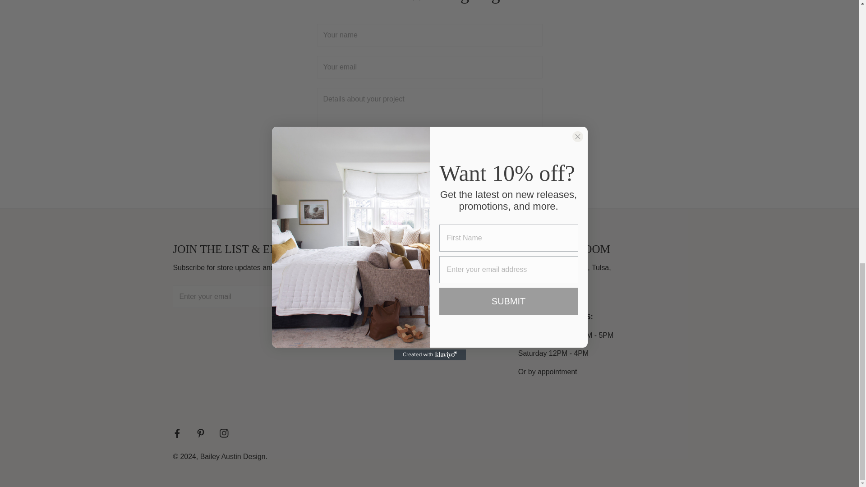  I want to click on Facebook, so click(177, 433).